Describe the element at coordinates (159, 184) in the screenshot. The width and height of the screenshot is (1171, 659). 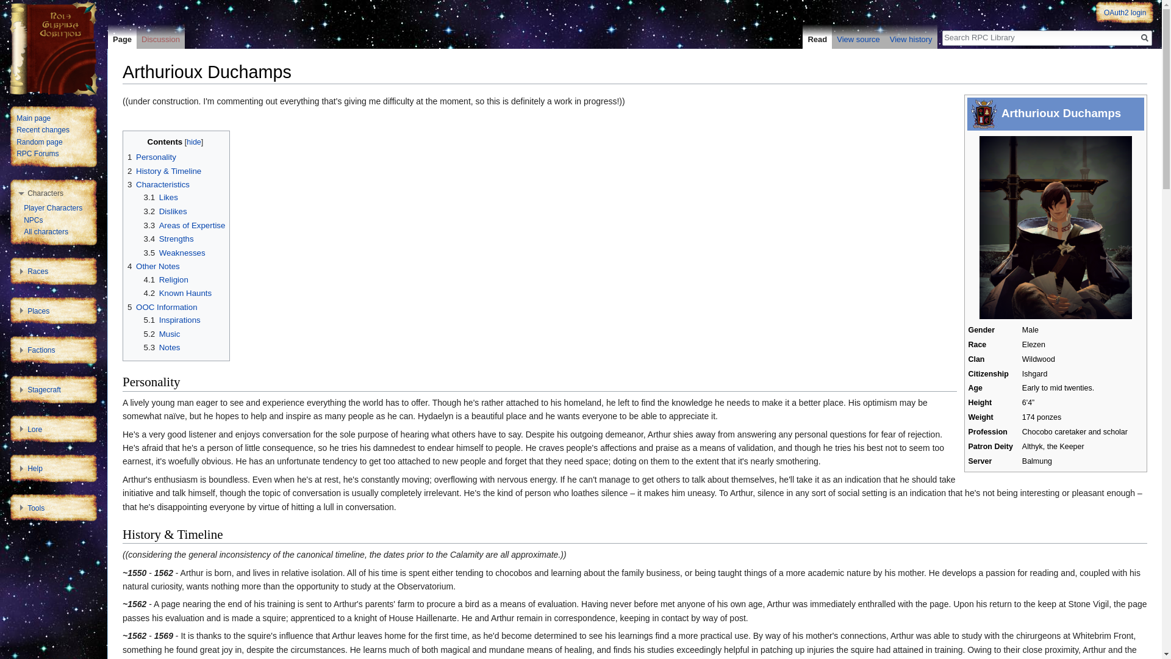
I see `3 Characteristics` at that location.